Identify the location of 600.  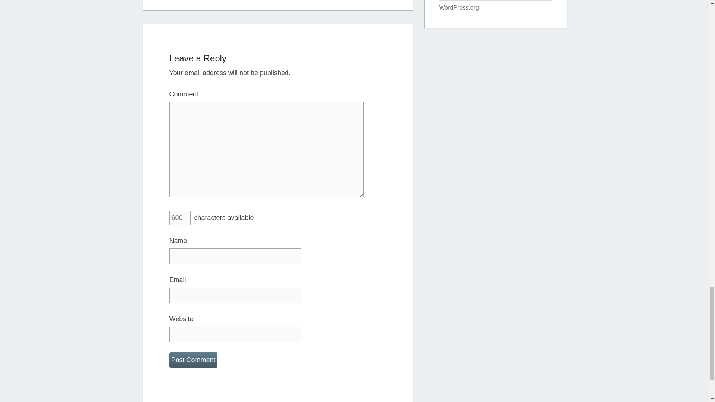
(179, 218).